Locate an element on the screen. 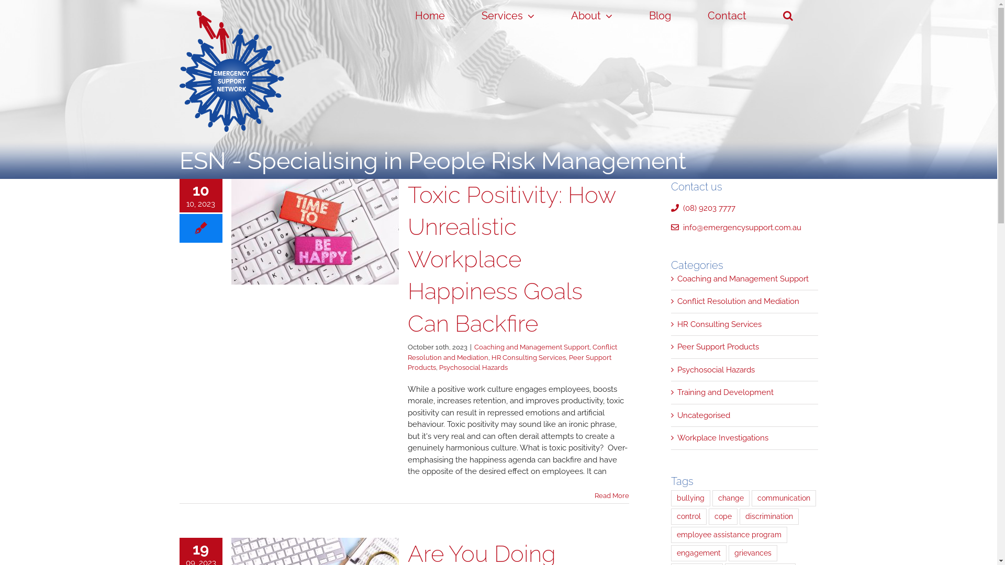  Coaching and Management Support is located at coordinates (745, 279).